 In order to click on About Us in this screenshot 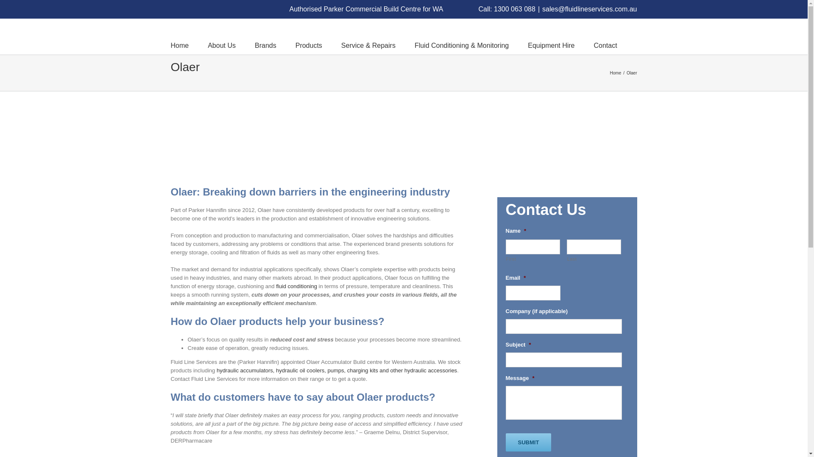, I will do `click(221, 45)`.